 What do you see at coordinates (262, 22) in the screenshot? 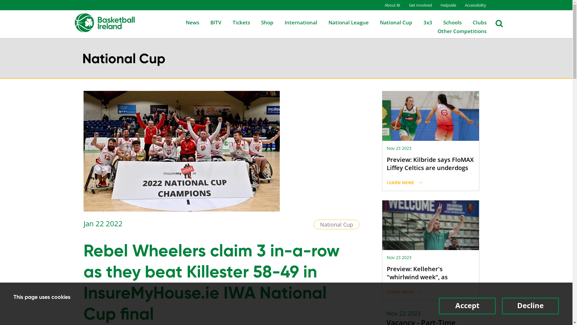
I see `Shop` at bounding box center [262, 22].